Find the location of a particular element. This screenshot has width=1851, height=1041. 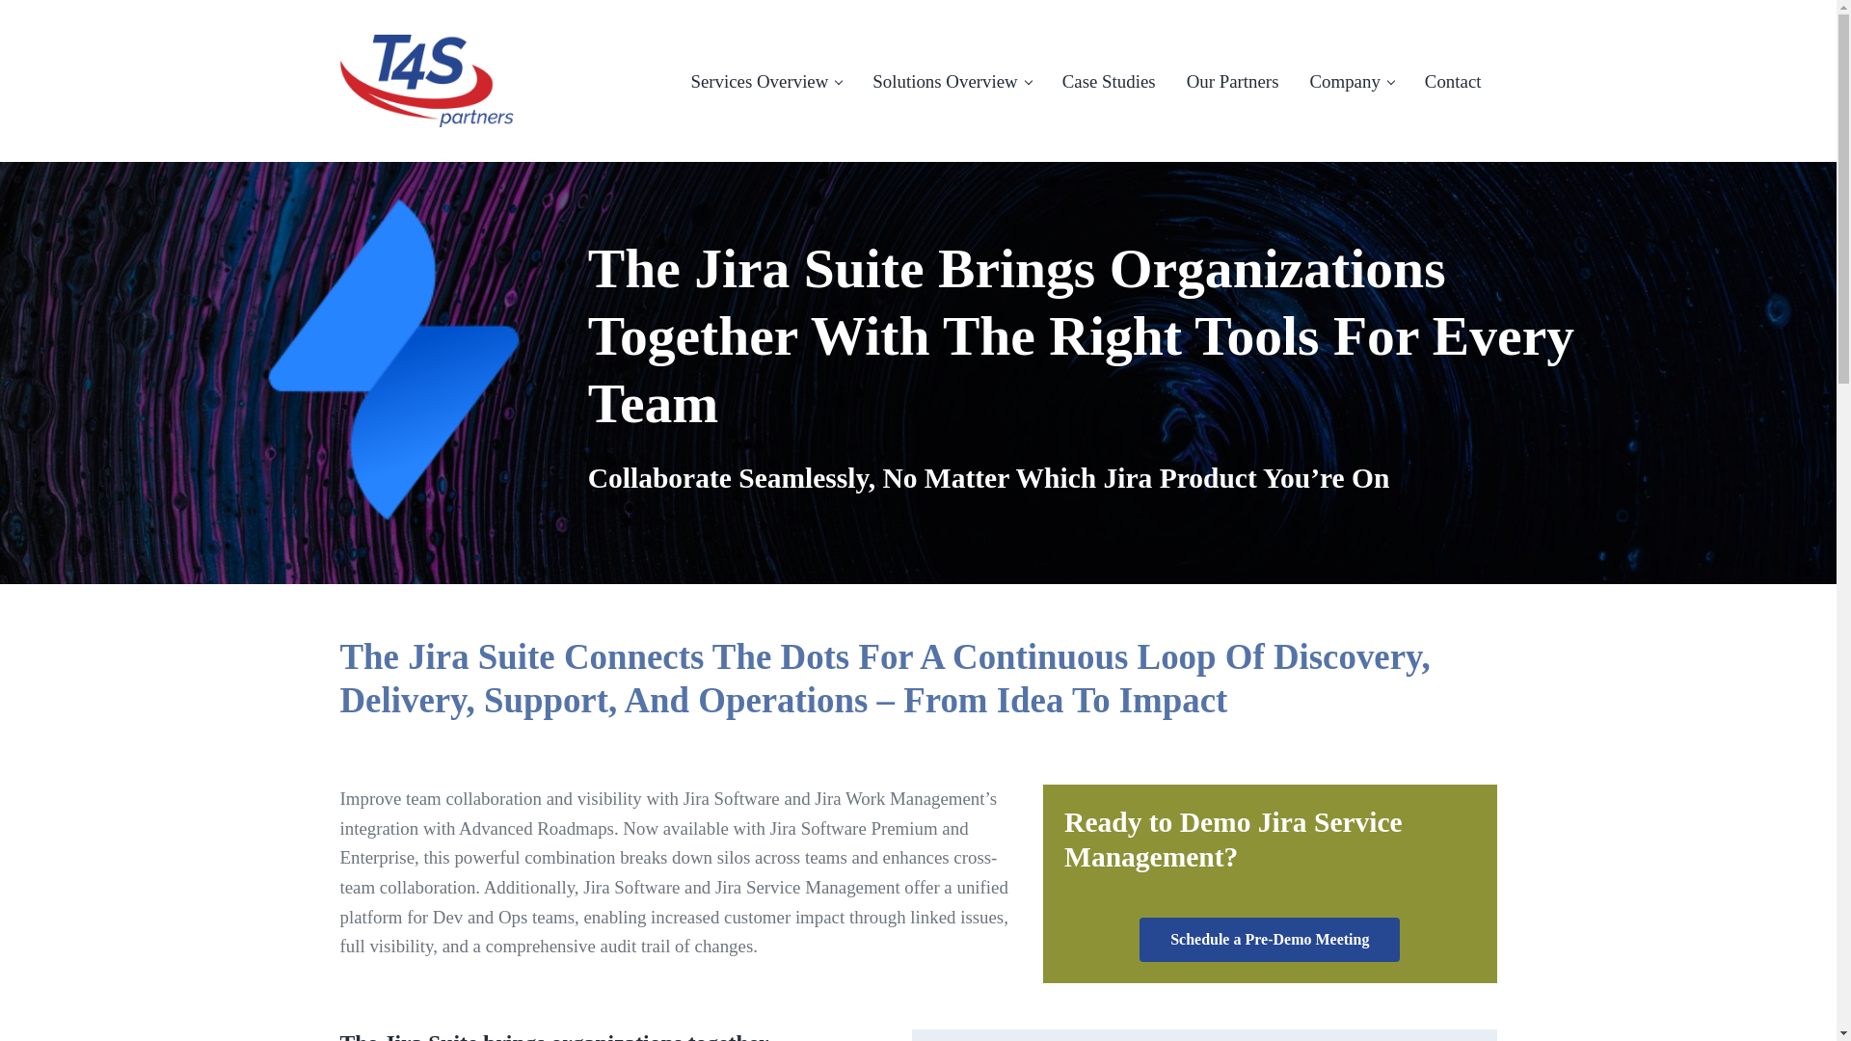

Services Overview is located at coordinates (765, 81).